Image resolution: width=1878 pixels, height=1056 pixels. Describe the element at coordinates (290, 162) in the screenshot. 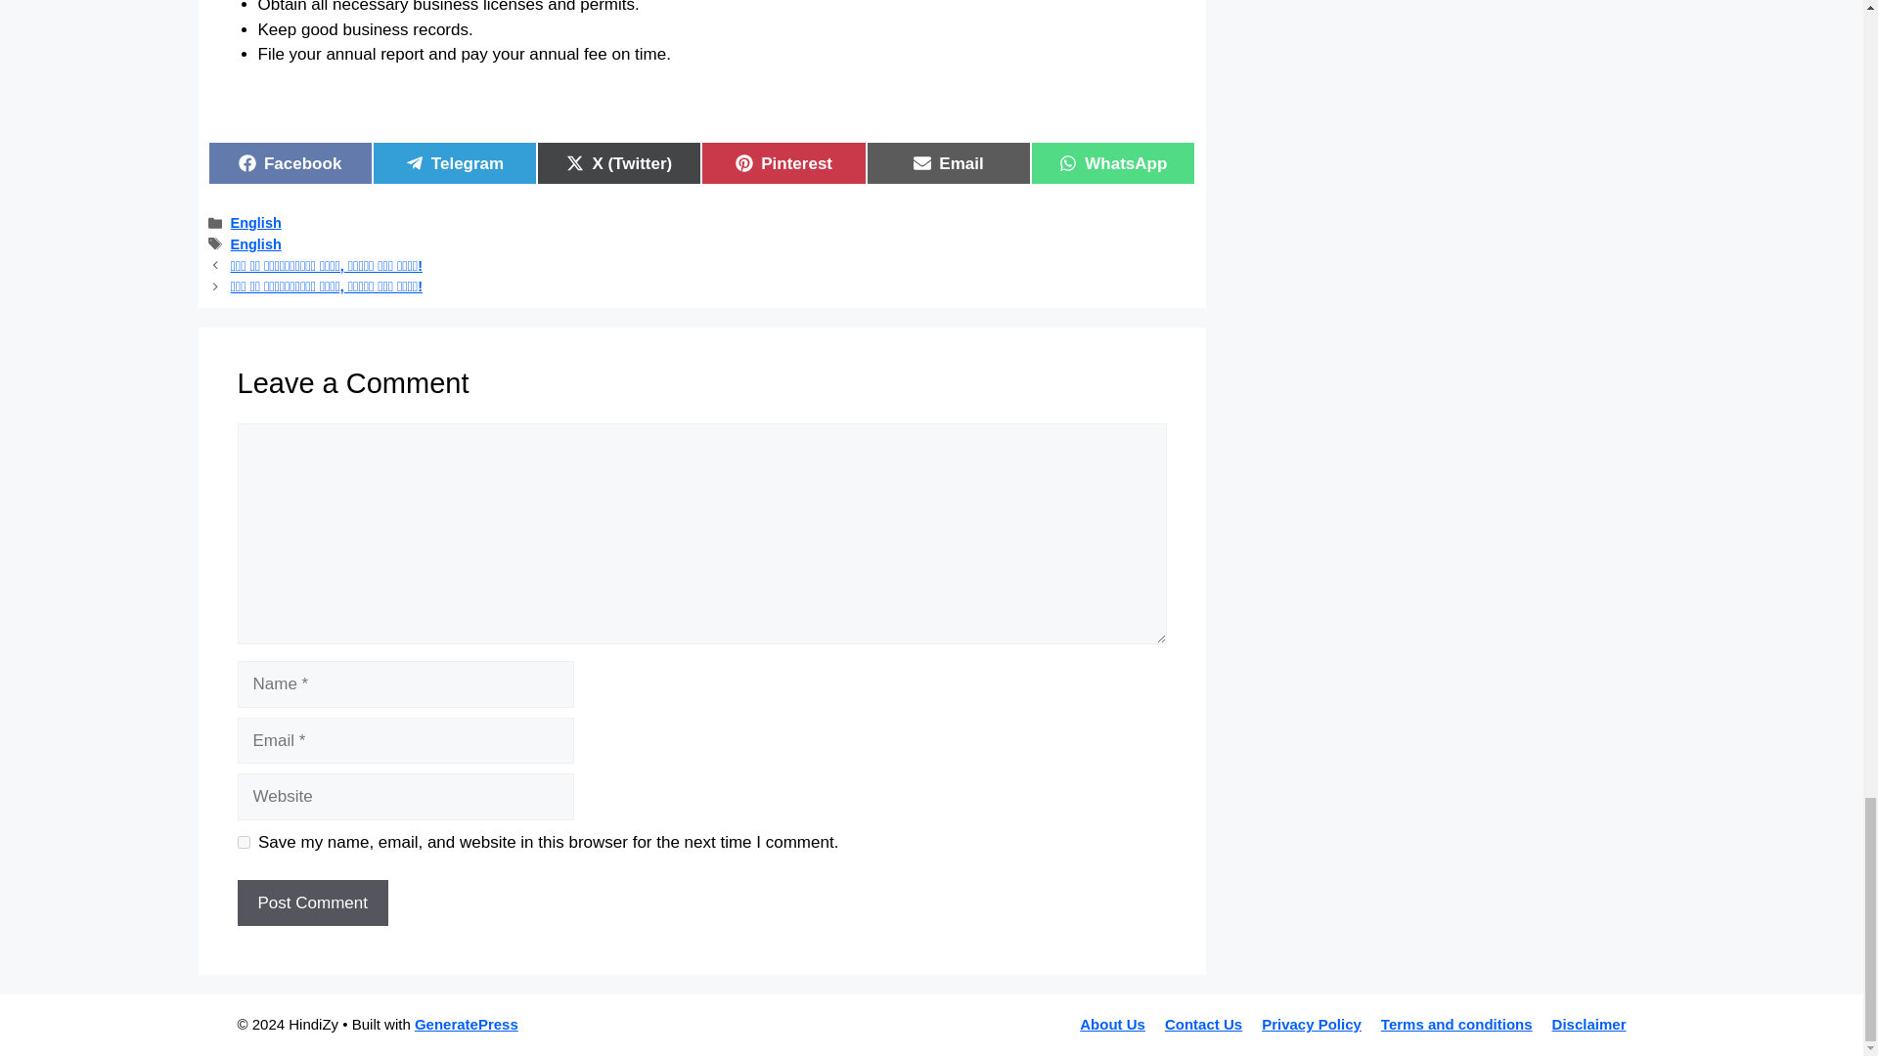

I see `Post Comment` at that location.